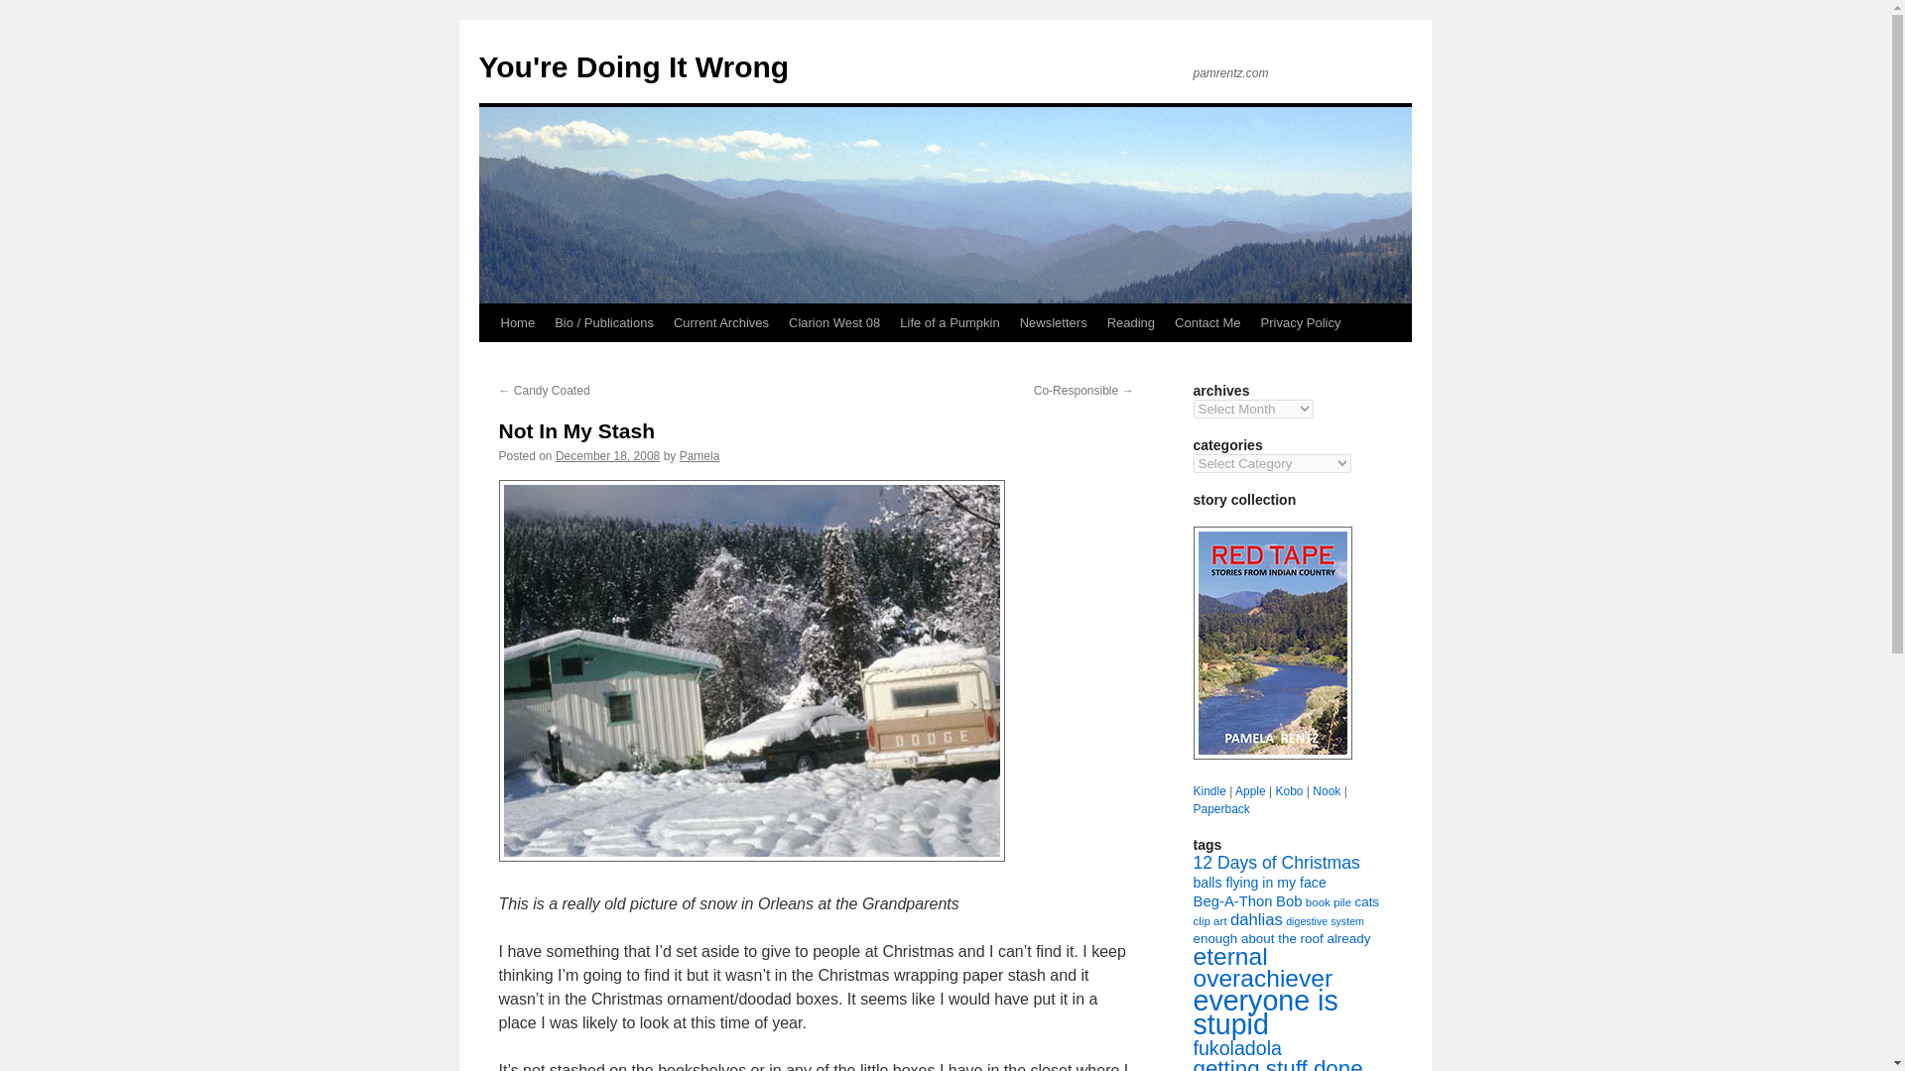  I want to click on Clarion West 08, so click(833, 322).